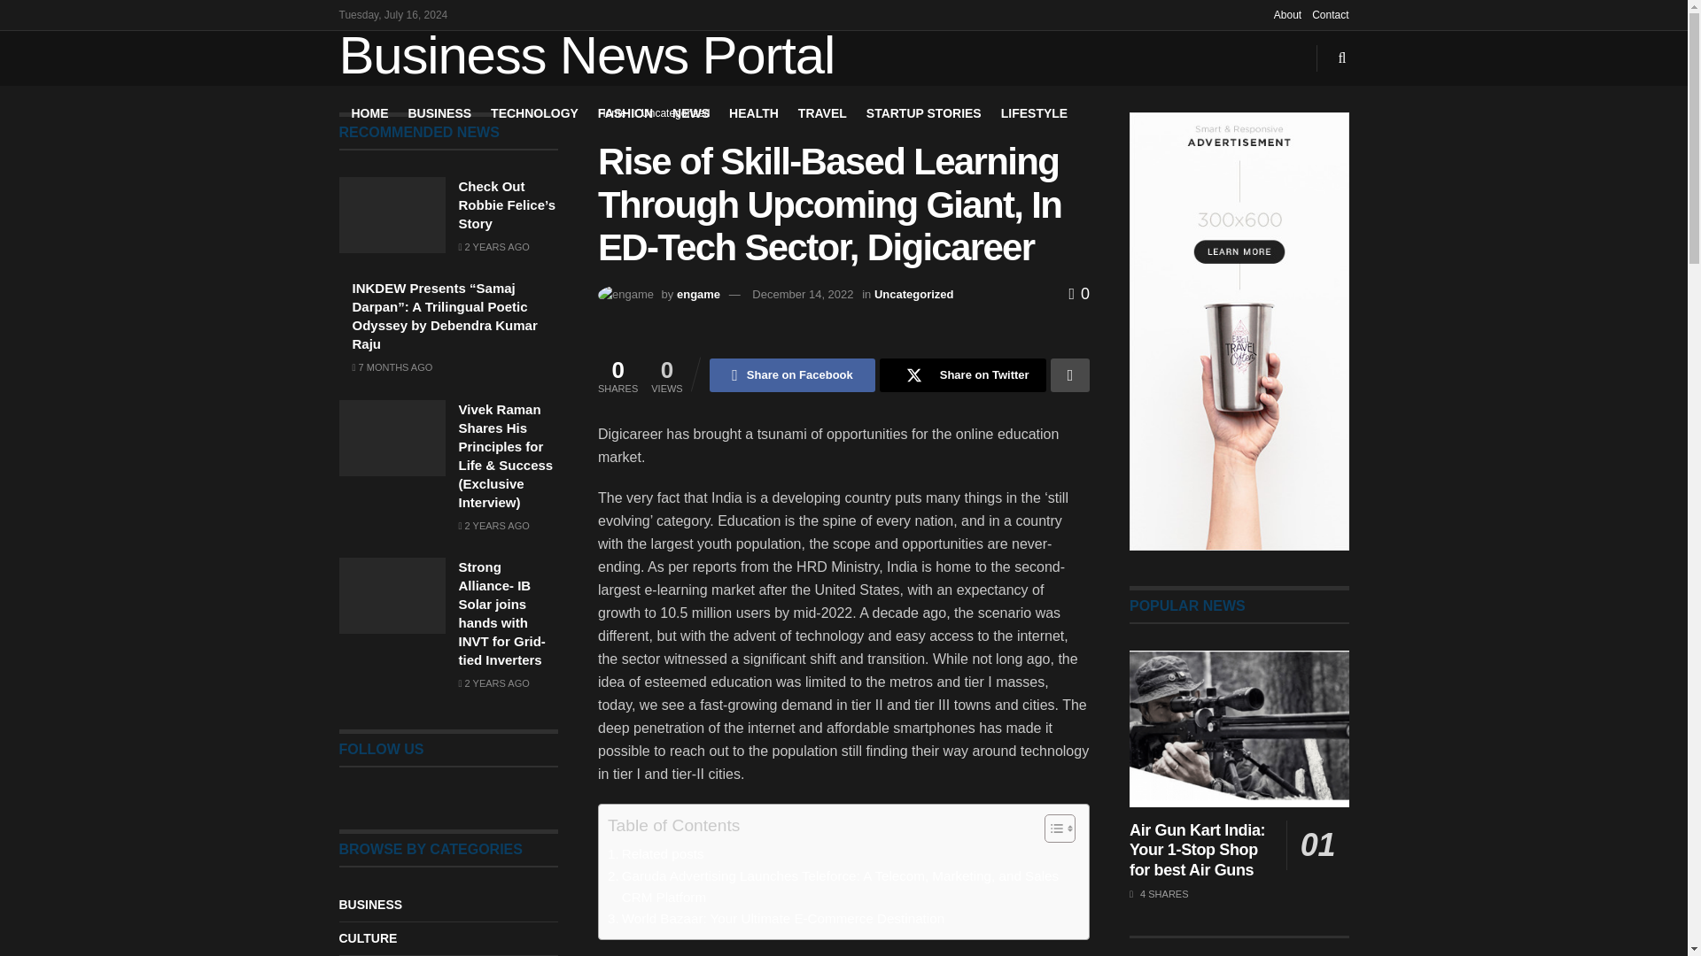 This screenshot has height=956, width=1701. I want to click on December 14, 2022, so click(803, 294).